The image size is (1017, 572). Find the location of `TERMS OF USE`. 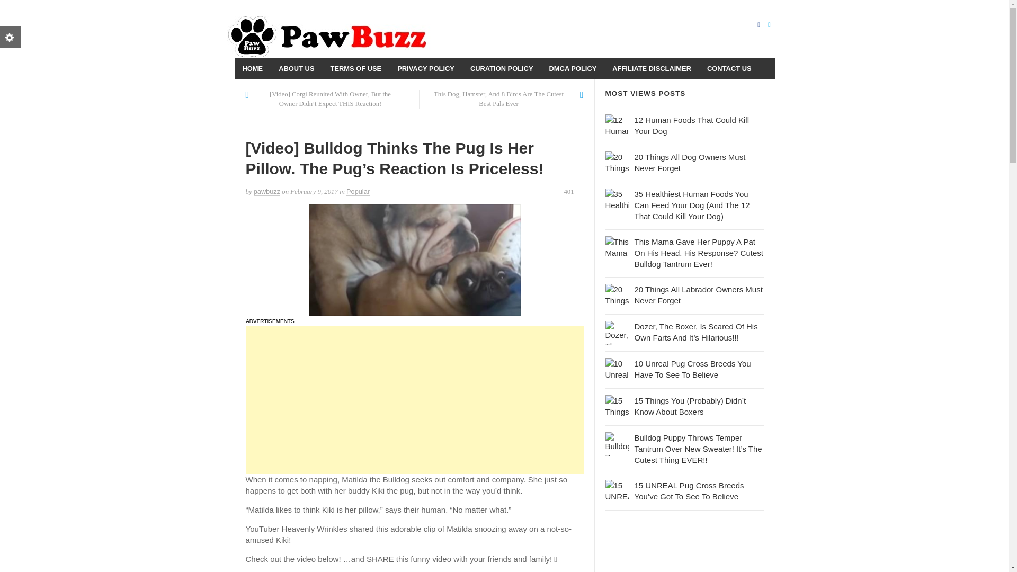

TERMS OF USE is located at coordinates (356, 69).